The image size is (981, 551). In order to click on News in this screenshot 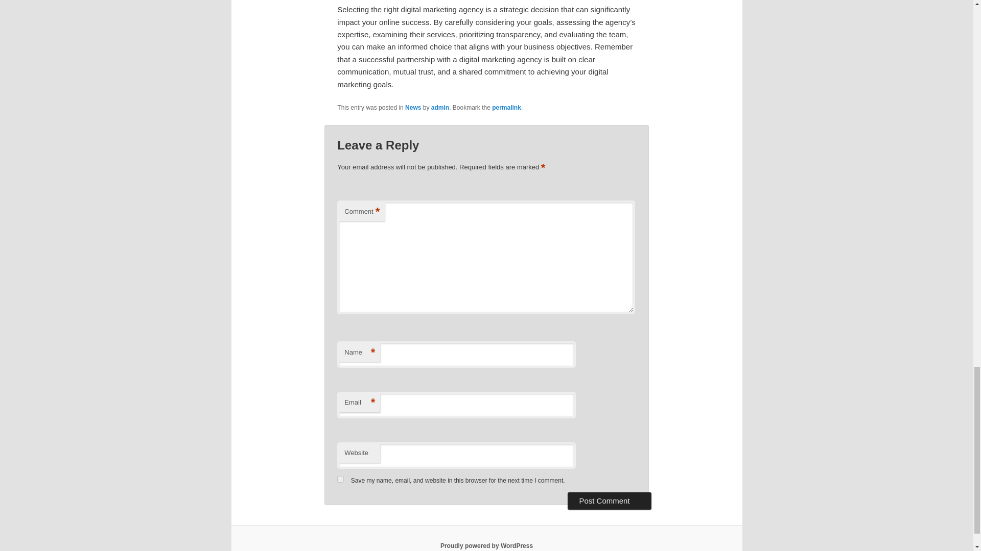, I will do `click(413, 108)`.